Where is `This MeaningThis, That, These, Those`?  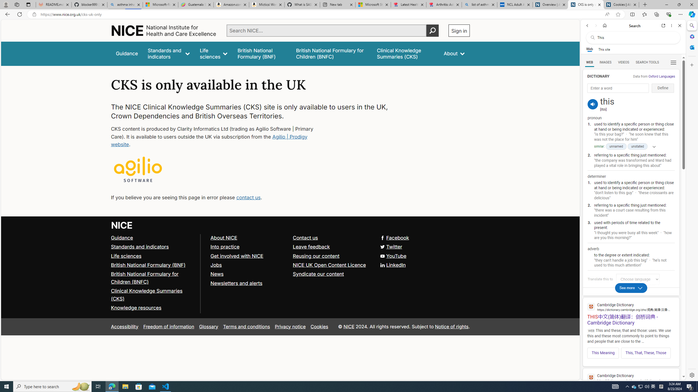
This MeaningThis, That, These, Those is located at coordinates (631, 351).